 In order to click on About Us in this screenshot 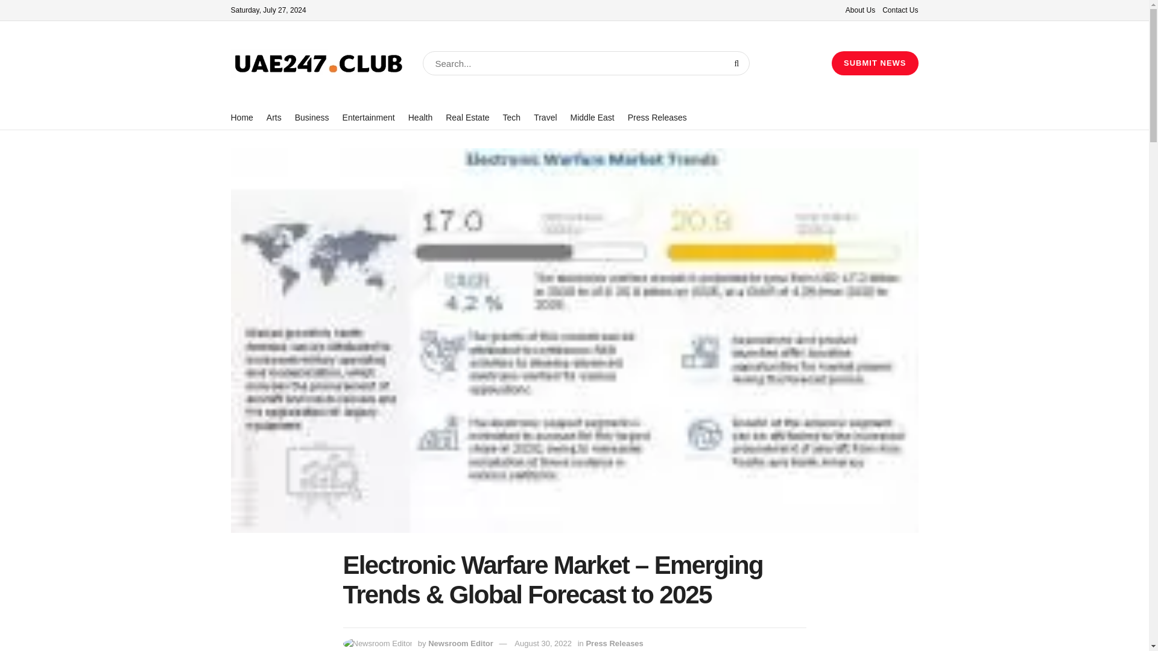, I will do `click(860, 10)`.